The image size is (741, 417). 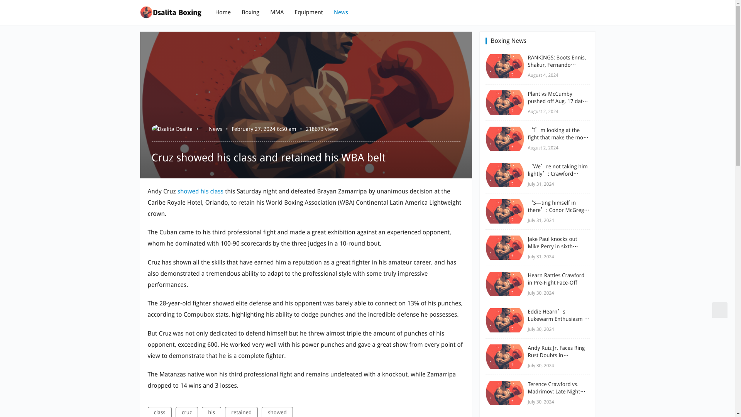 What do you see at coordinates (172, 129) in the screenshot?
I see `Dsalita` at bounding box center [172, 129].